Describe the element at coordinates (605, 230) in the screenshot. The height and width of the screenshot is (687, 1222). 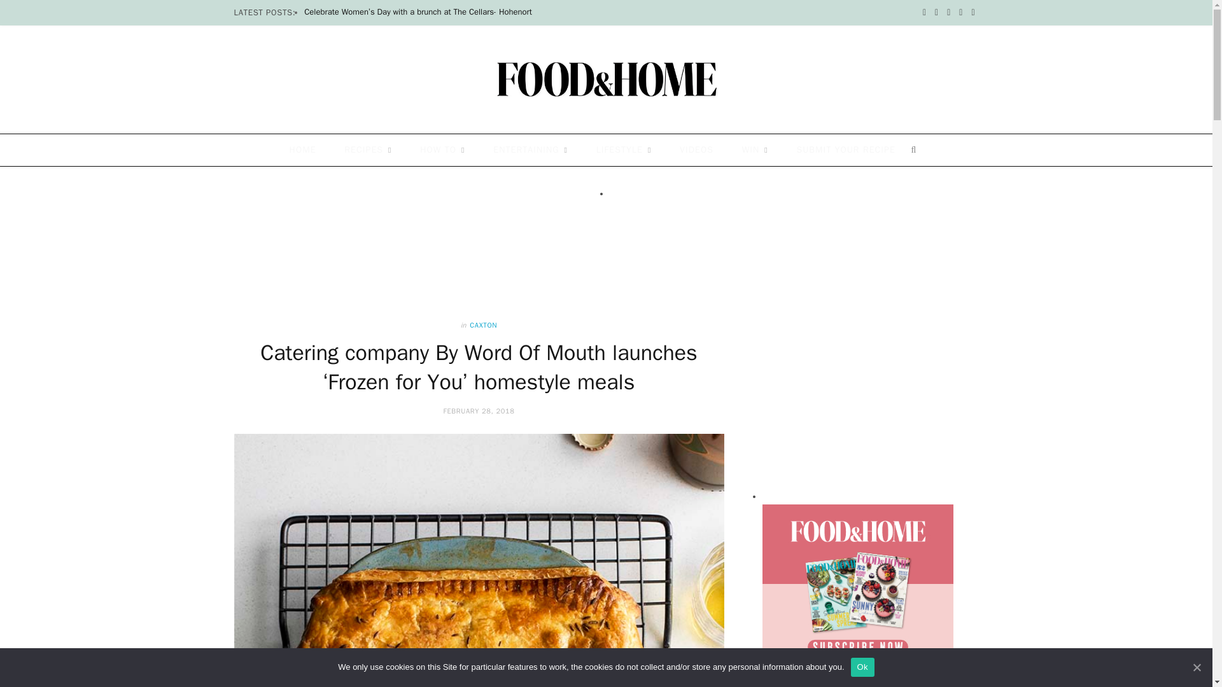
I see `3rd party ad content` at that location.